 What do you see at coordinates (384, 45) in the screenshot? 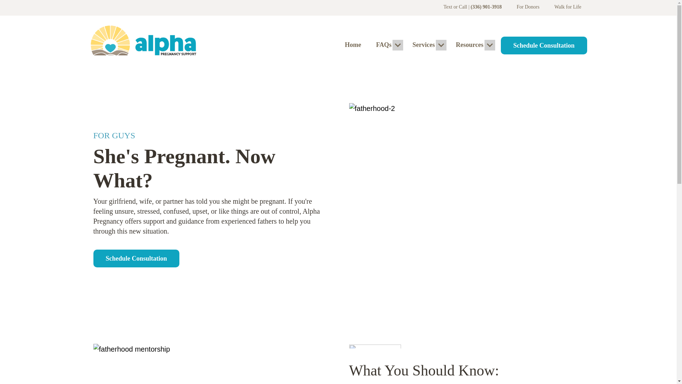
I see `FAQs` at bounding box center [384, 45].